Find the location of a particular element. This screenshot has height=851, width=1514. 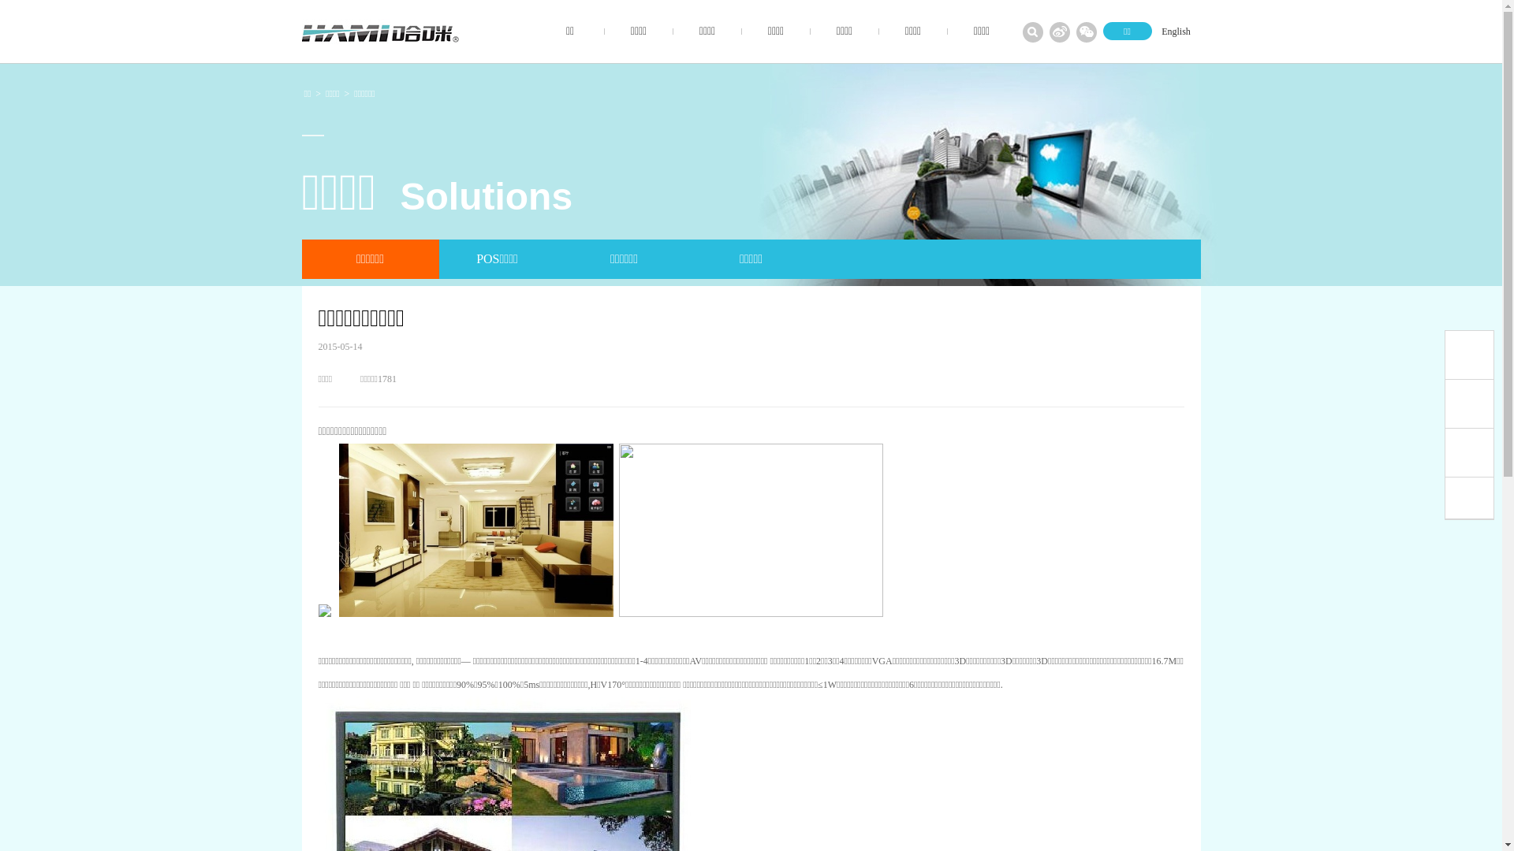

English is located at coordinates (1176, 32).